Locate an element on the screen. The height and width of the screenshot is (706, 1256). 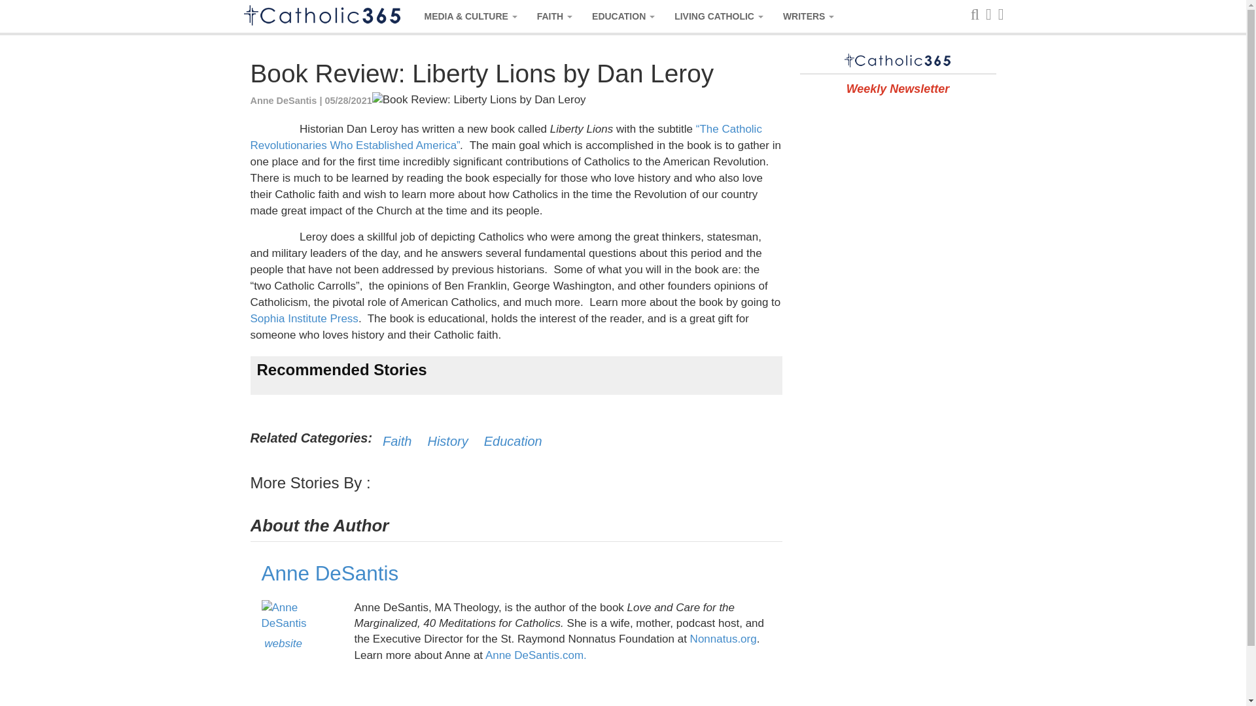
WRITERS is located at coordinates (809, 16).